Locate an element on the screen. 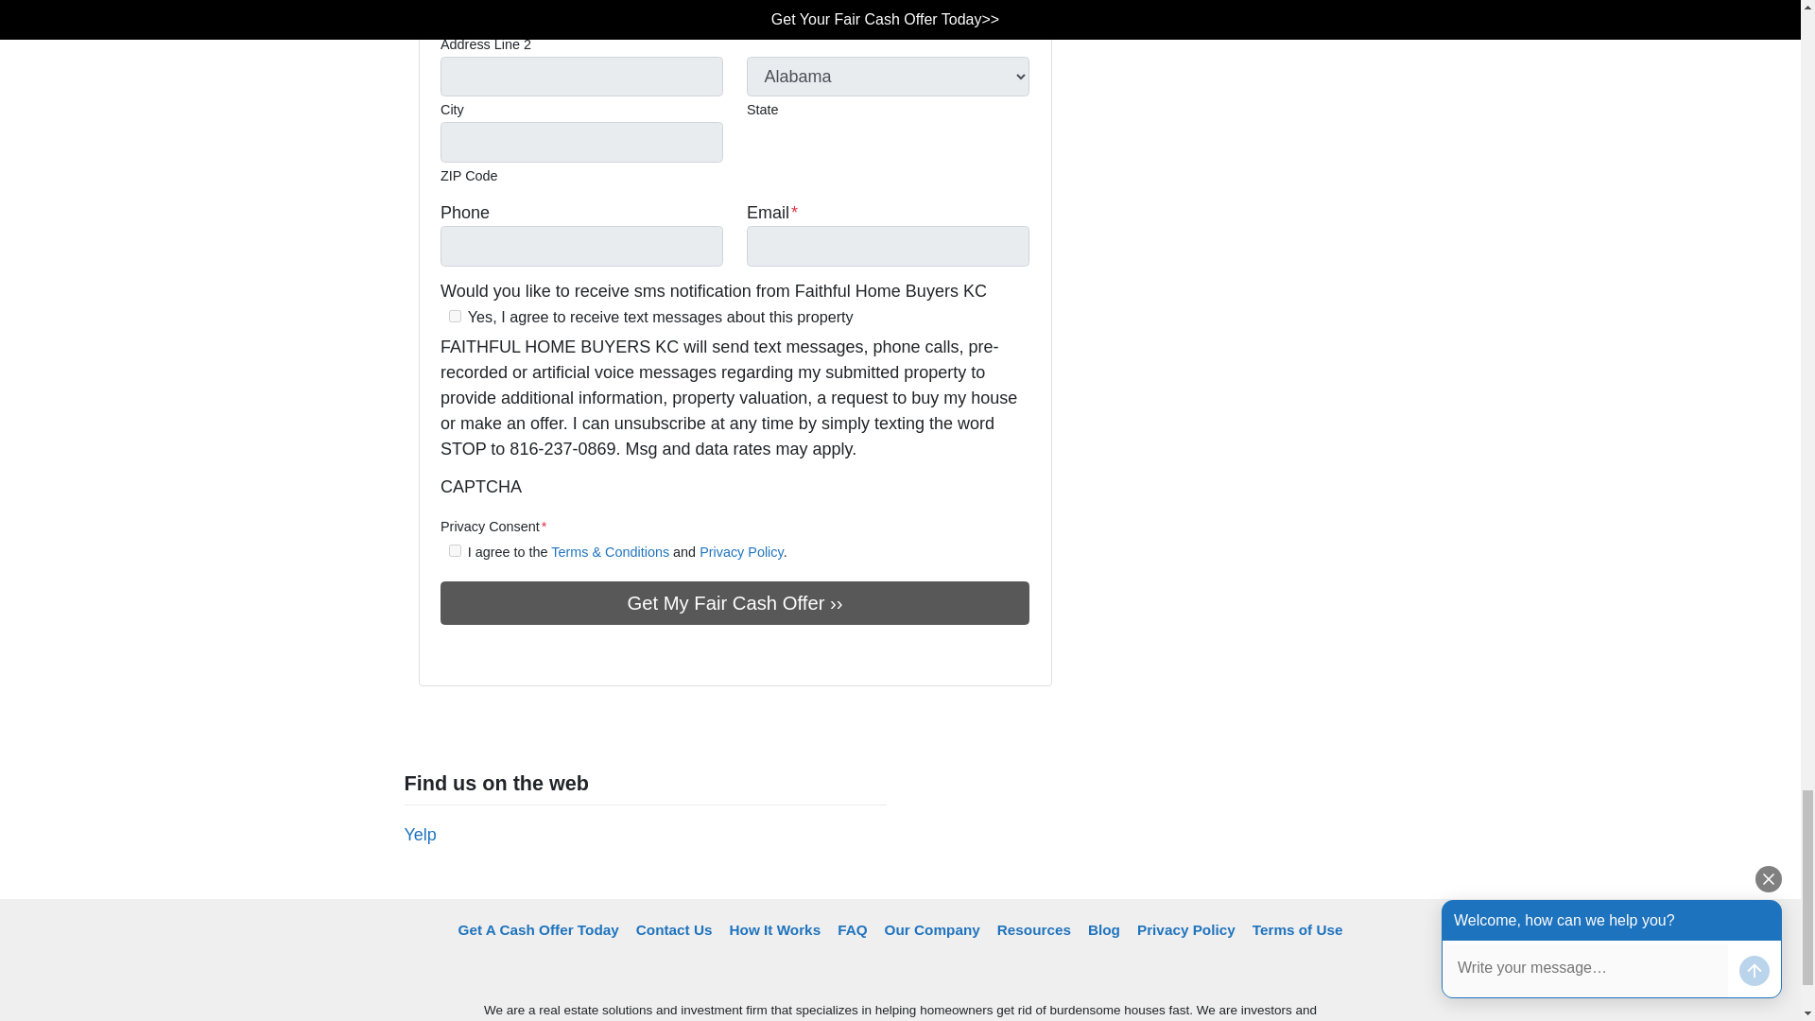 This screenshot has width=1815, height=1021. Contact Us is located at coordinates (674, 930).